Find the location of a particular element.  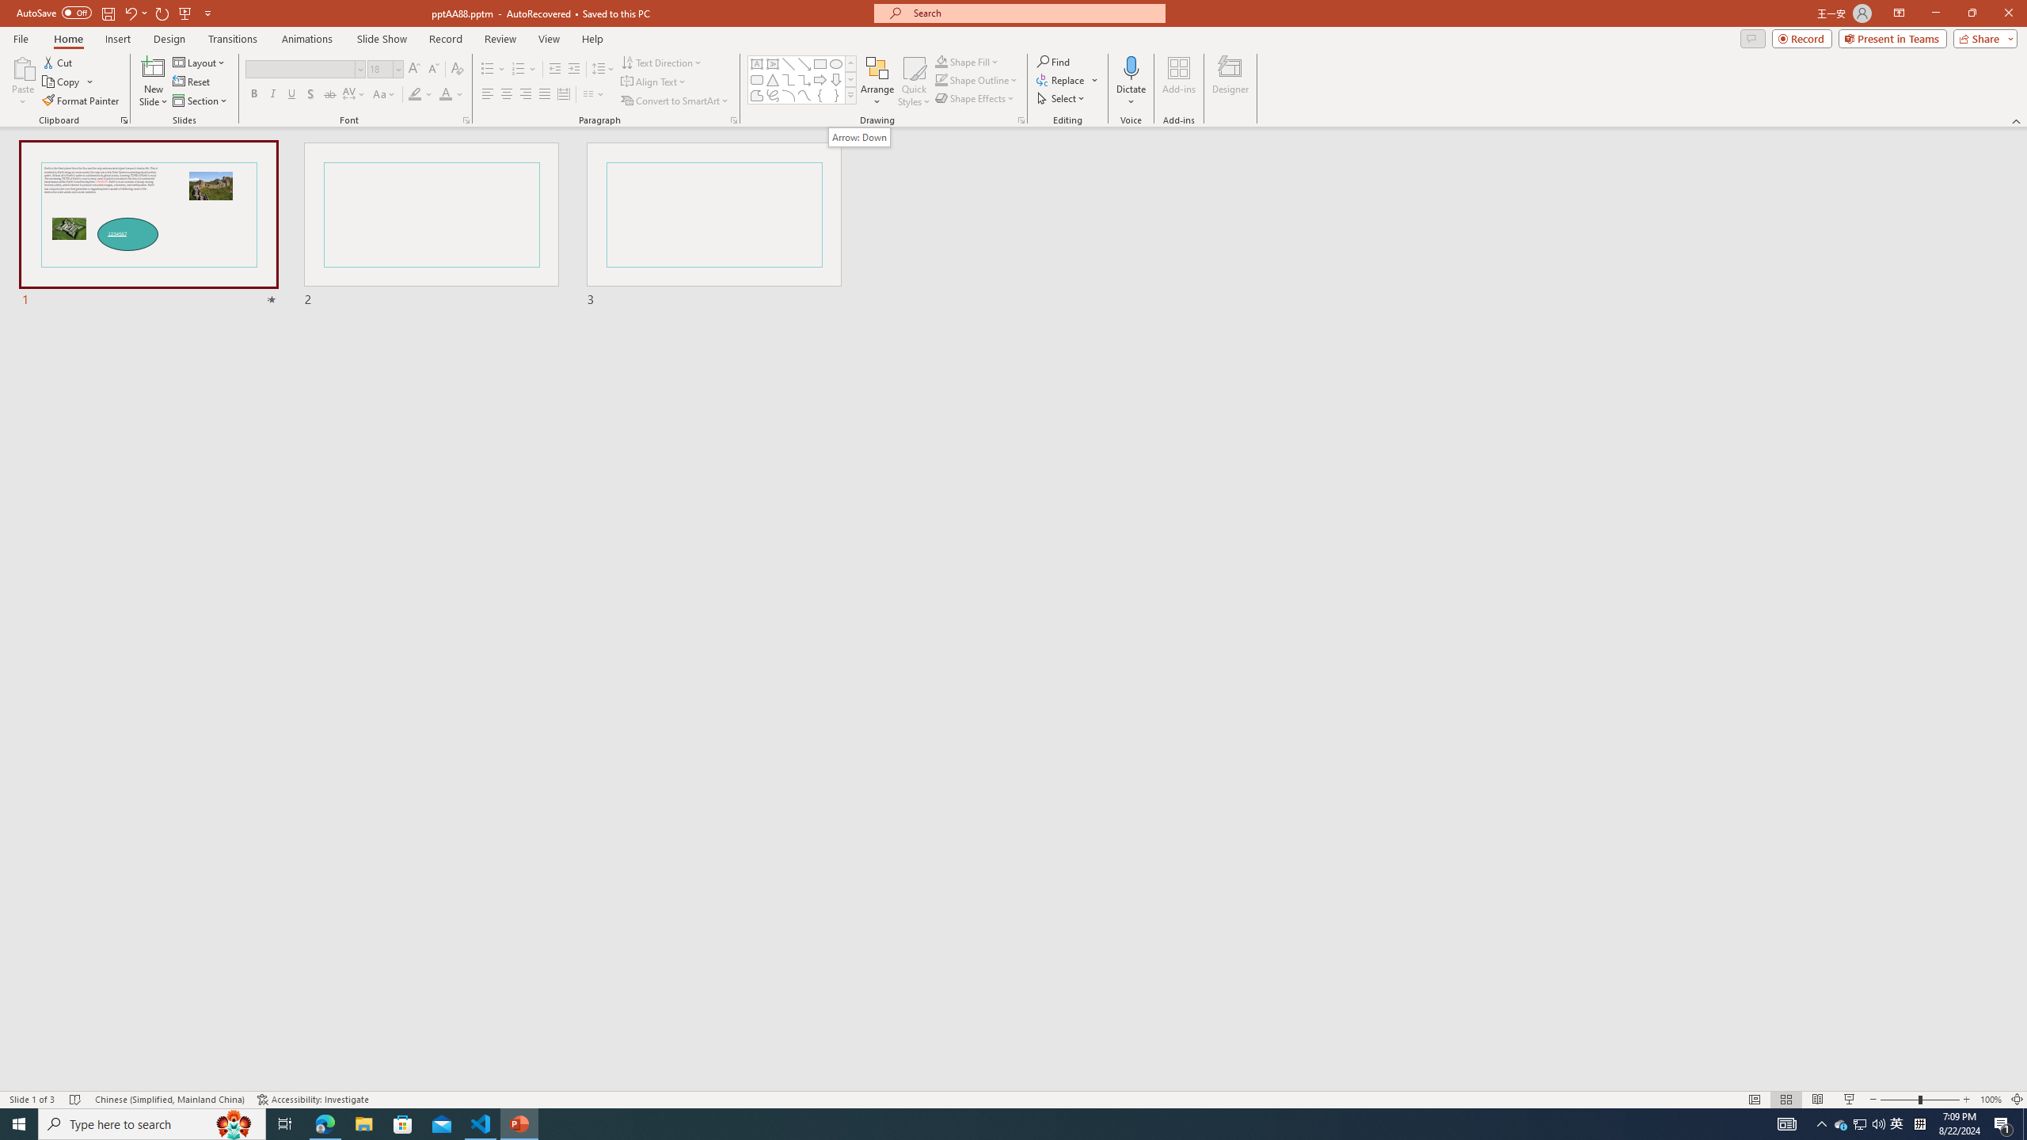

Decrease Indent is located at coordinates (555, 70).